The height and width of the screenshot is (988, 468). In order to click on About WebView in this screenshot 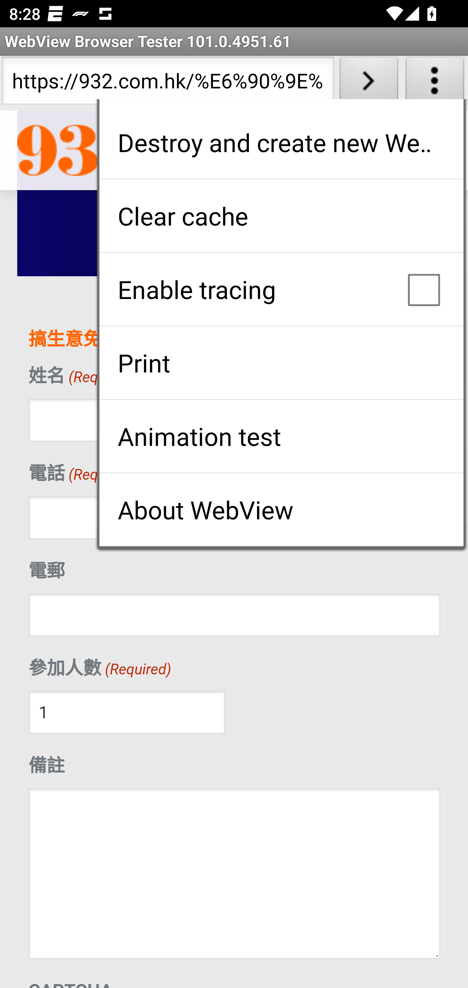, I will do `click(281, 510)`.